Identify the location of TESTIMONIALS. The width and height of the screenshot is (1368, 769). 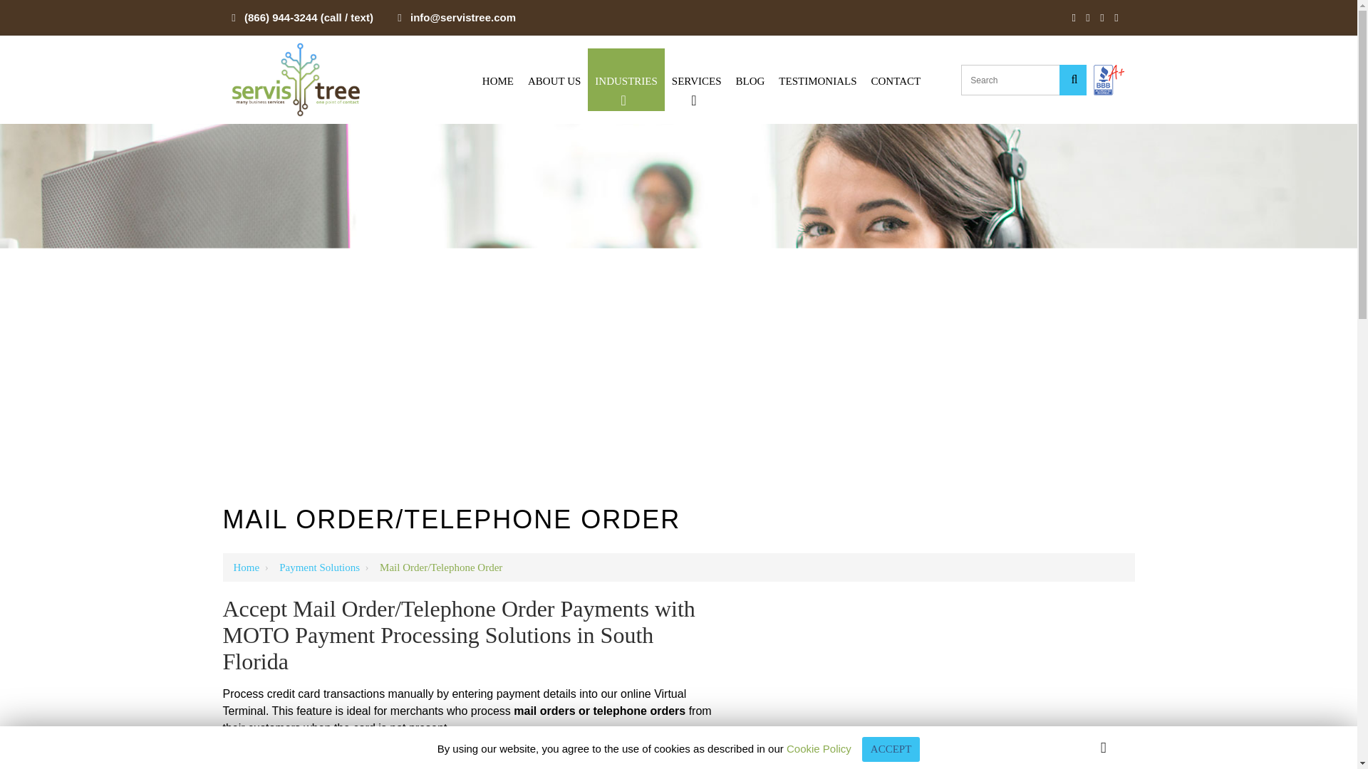
(817, 80).